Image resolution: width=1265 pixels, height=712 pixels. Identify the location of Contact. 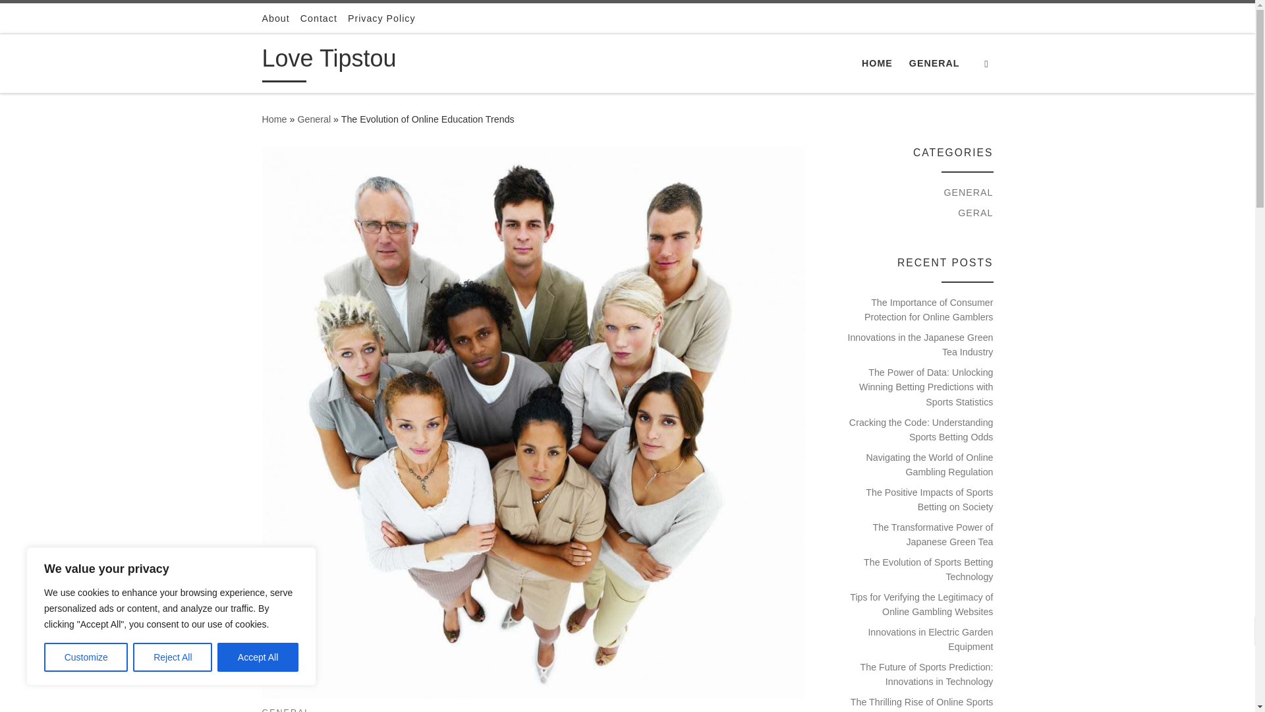
(319, 18).